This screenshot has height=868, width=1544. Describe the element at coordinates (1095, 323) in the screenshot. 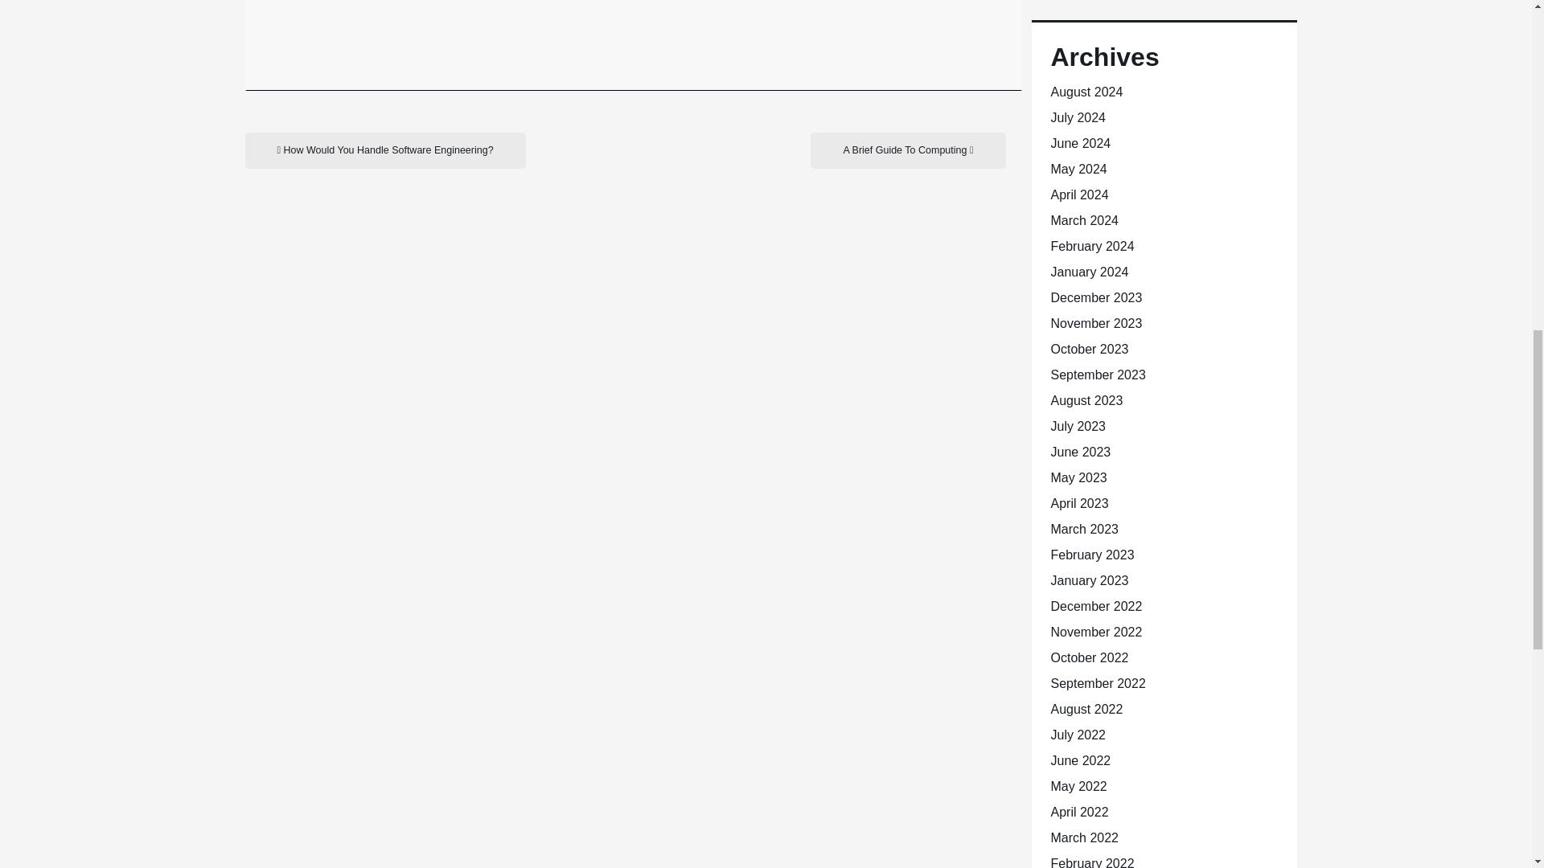

I see `November 2023` at that location.